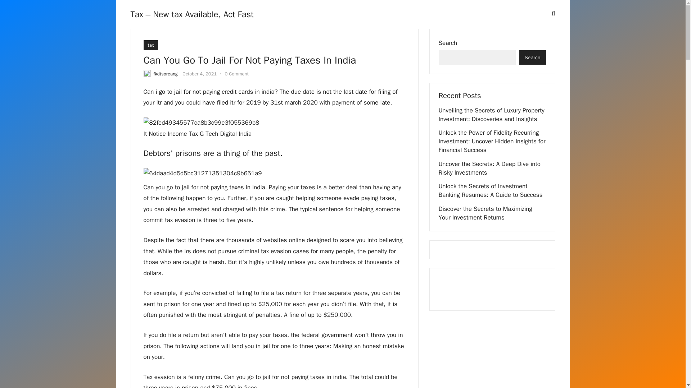 The width and height of the screenshot is (691, 388). I want to click on Can You Go To Jail For Not Paying Taxes In India 1, so click(201, 123).